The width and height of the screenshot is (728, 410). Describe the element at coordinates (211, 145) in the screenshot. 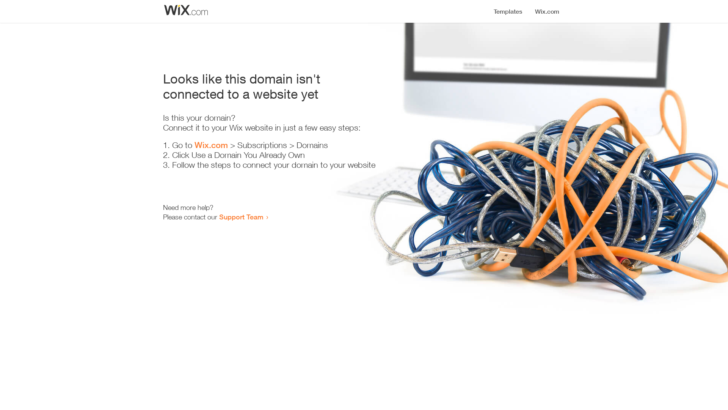

I see `Wix.com` at that location.